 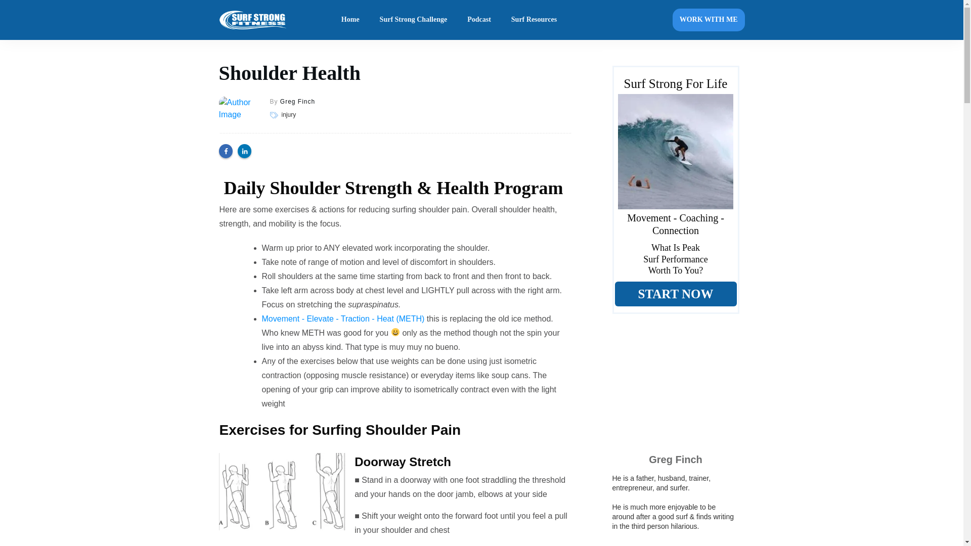 I want to click on Podcast, so click(x=479, y=19).